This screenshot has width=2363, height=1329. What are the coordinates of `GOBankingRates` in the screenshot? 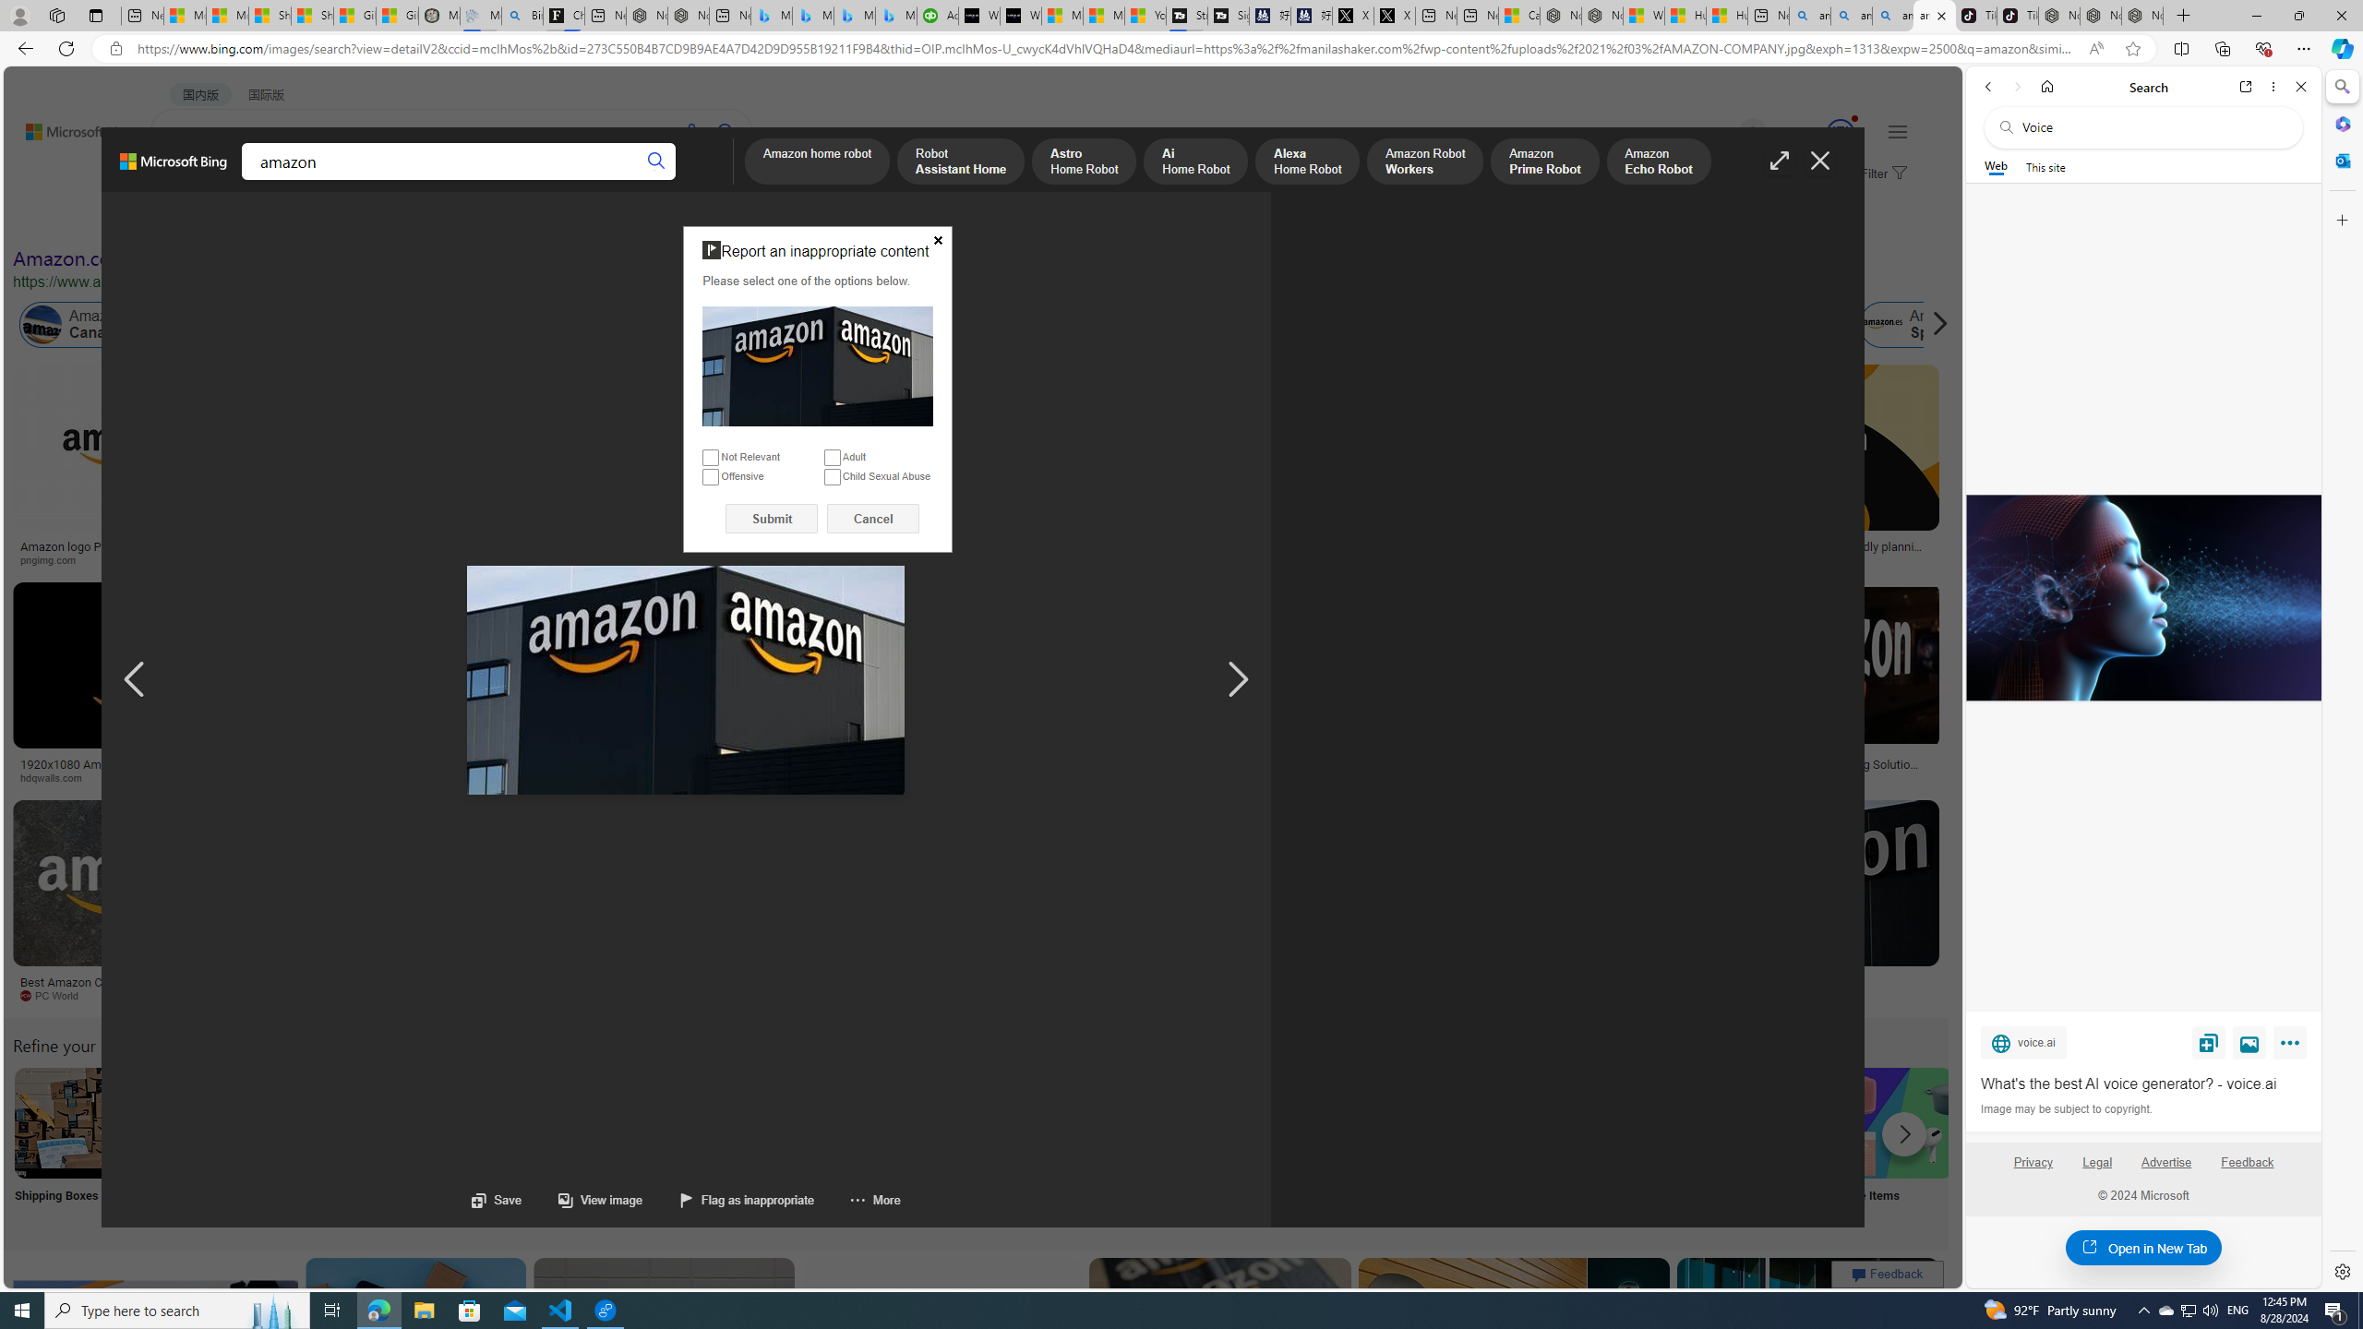 It's located at (447, 778).